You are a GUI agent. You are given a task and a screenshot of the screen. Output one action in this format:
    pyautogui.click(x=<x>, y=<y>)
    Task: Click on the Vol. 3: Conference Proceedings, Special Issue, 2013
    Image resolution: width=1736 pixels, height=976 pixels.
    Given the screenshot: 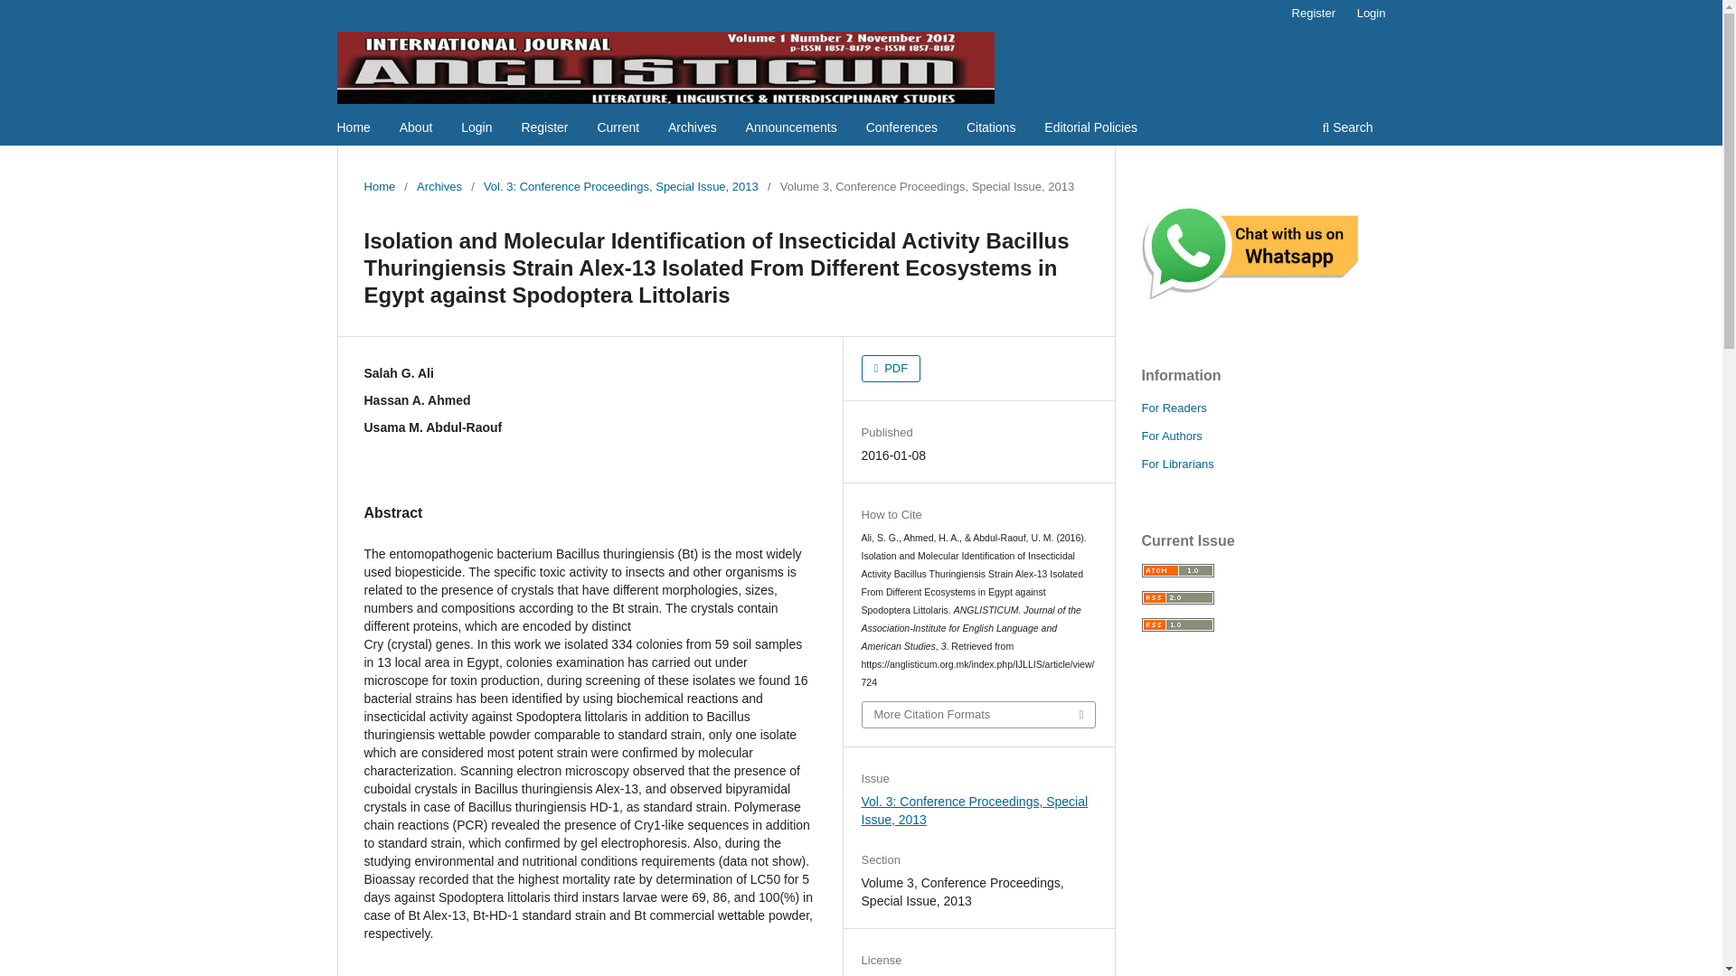 What is the action you would take?
    pyautogui.click(x=621, y=186)
    